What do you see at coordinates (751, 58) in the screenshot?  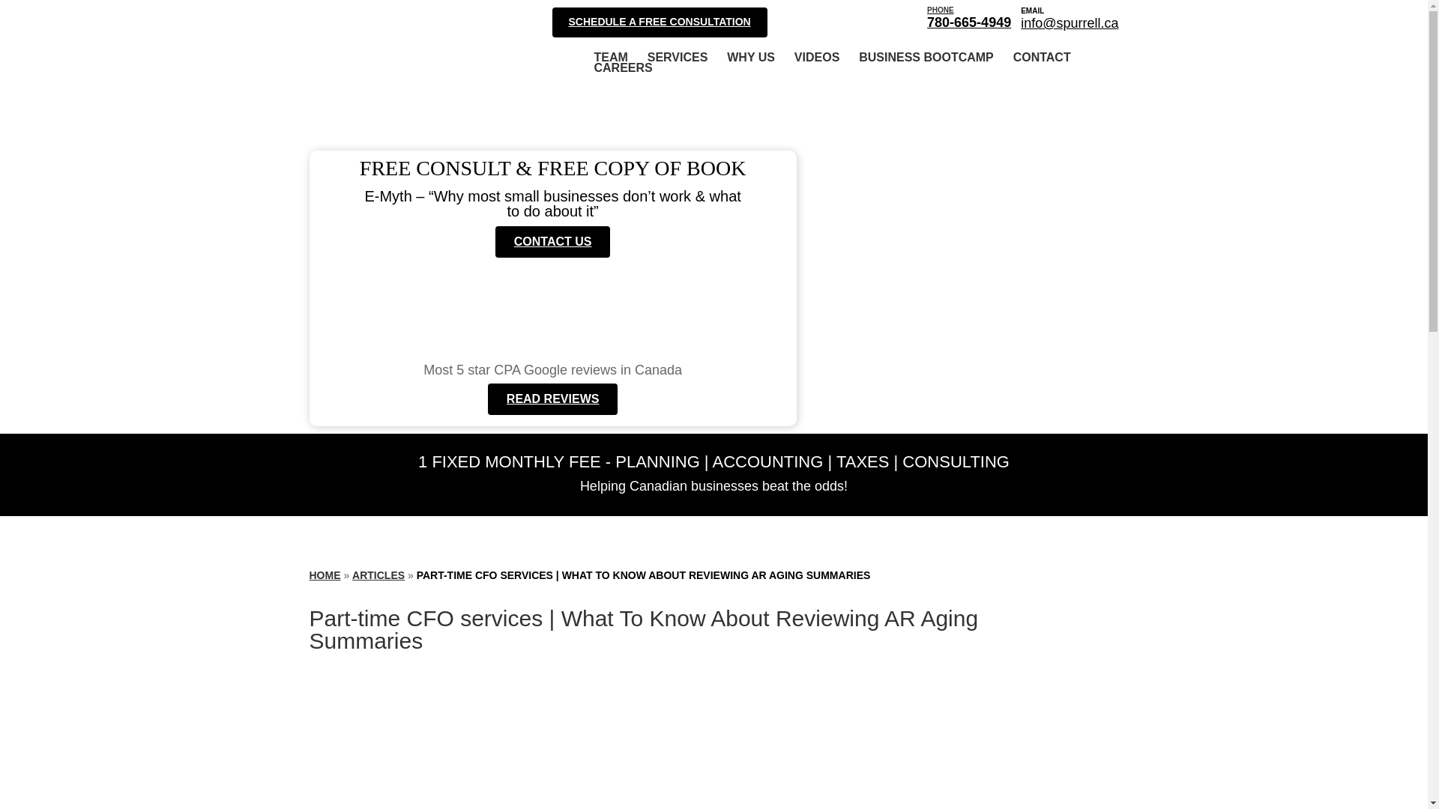 I see `WHY US` at bounding box center [751, 58].